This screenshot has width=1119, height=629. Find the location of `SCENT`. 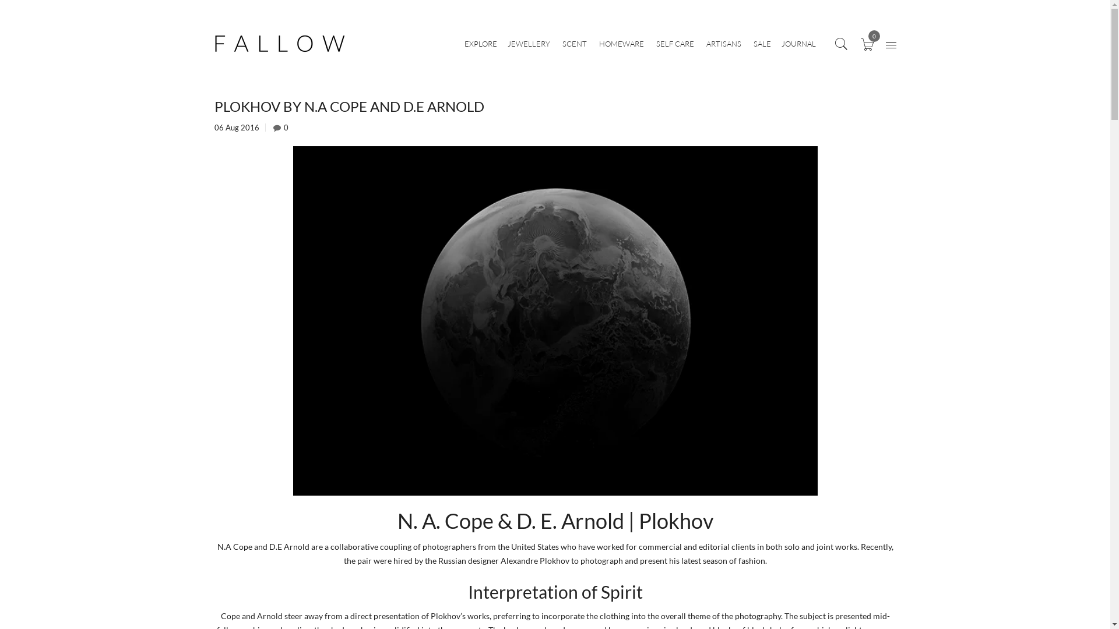

SCENT is located at coordinates (574, 43).